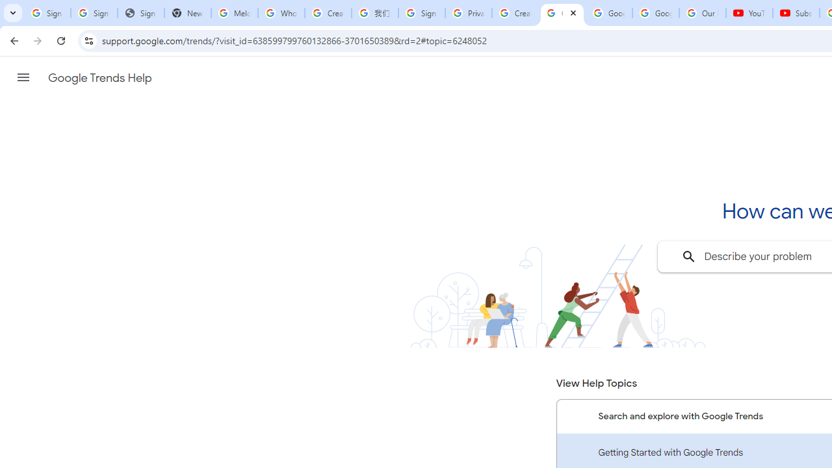  What do you see at coordinates (99, 78) in the screenshot?
I see `Google Trends Help` at bounding box center [99, 78].